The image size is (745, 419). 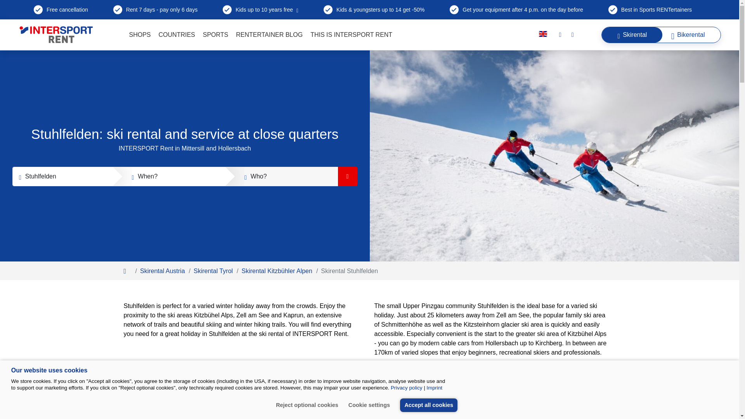 I want to click on Cookie settings, so click(x=372, y=405).